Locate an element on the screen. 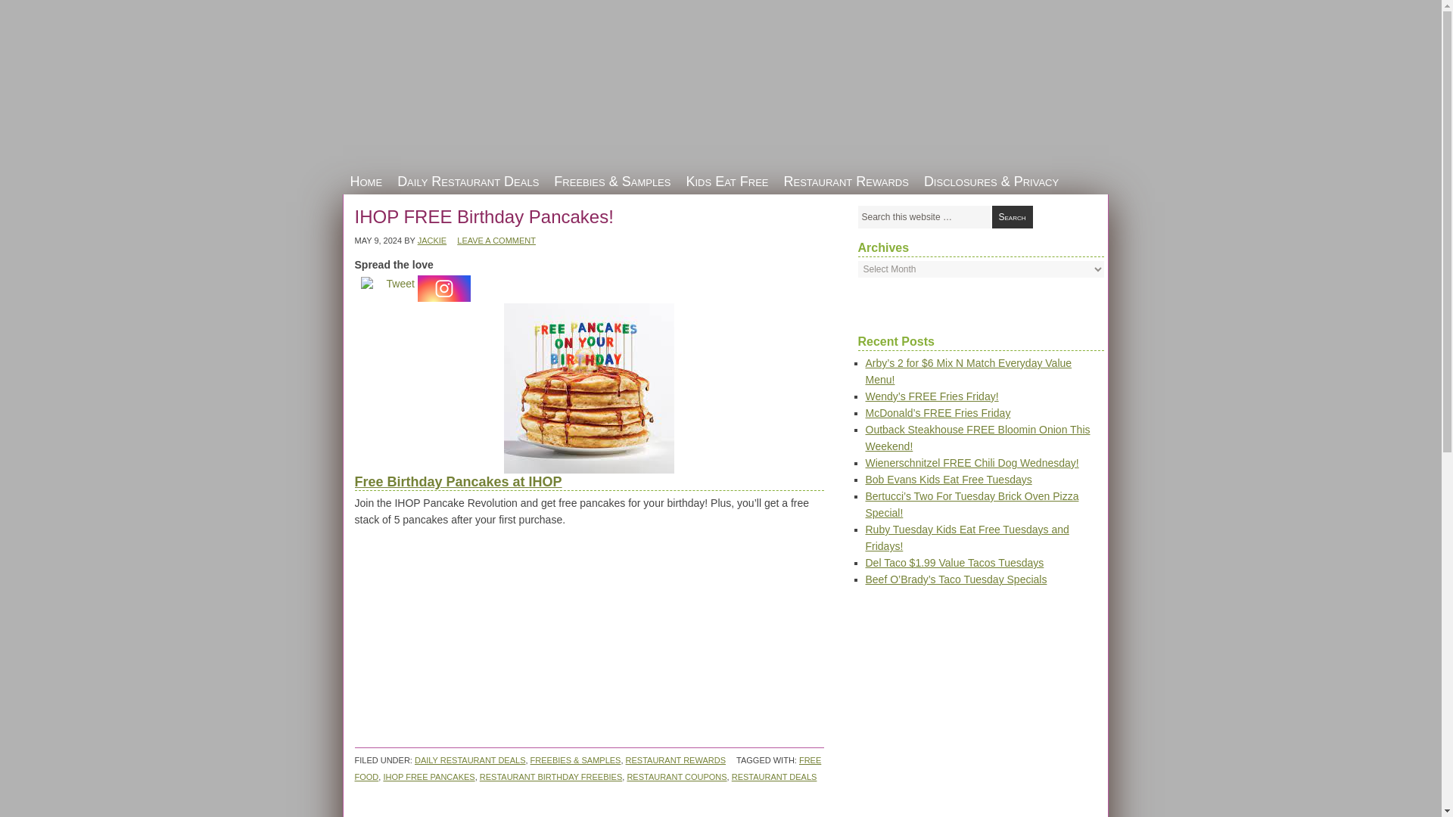 This screenshot has width=1453, height=817. 2024-05-09T10:00:39-07:00 is located at coordinates (378, 241).